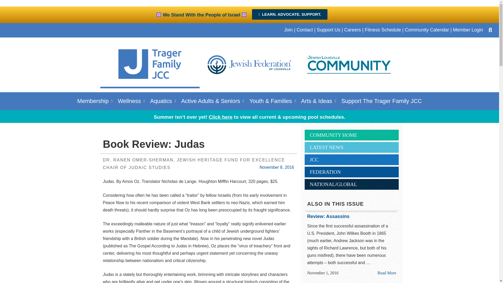  Describe the element at coordinates (288, 30) in the screenshot. I see `Join` at that location.